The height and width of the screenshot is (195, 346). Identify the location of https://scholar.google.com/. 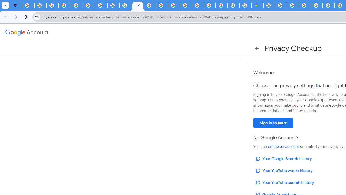
(150, 5).